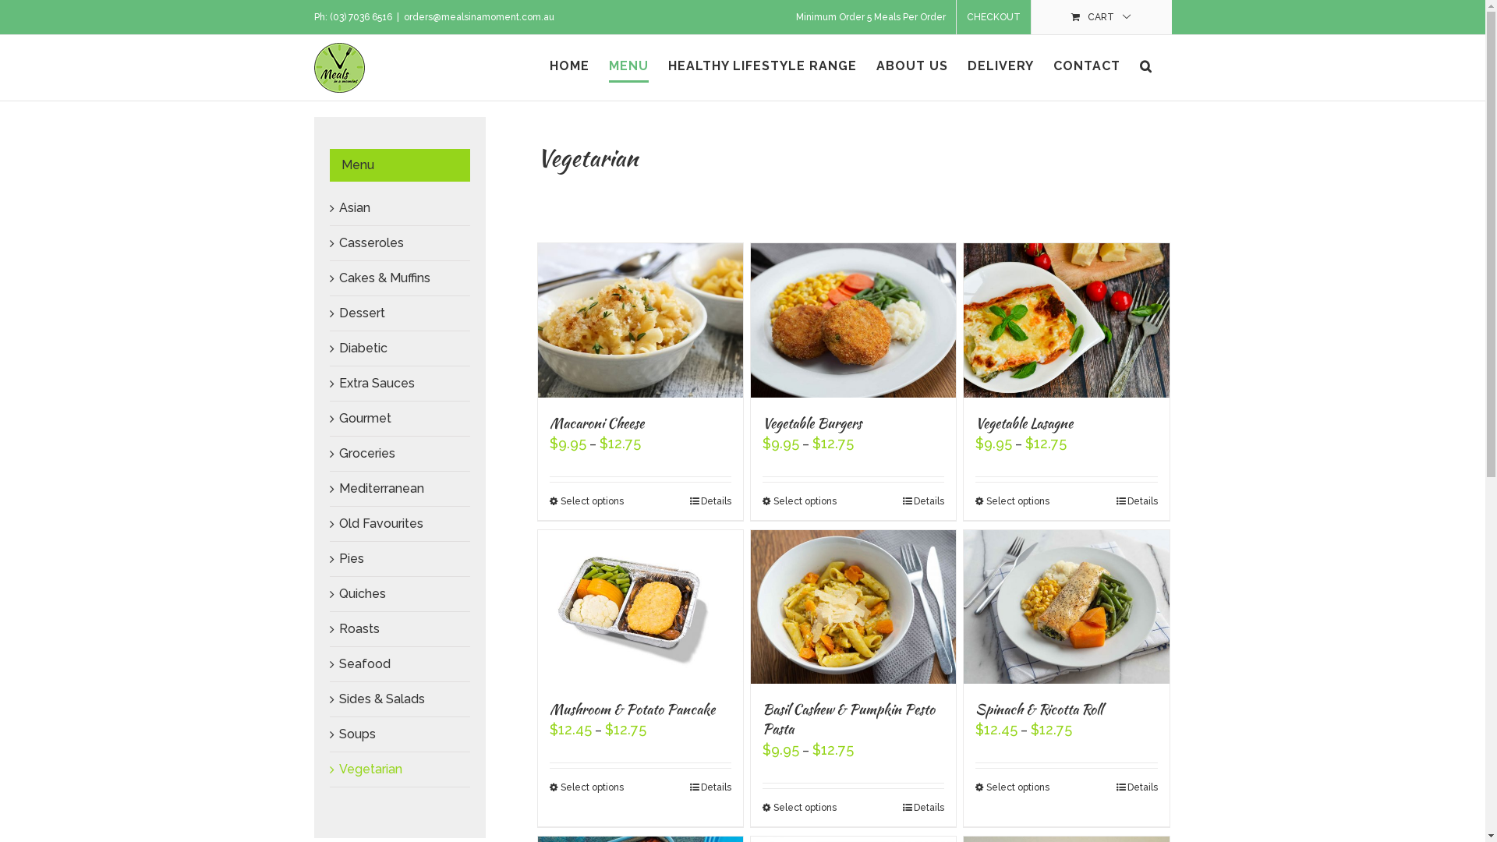 Image resolution: width=1497 pixels, height=842 pixels. What do you see at coordinates (1025, 423) in the screenshot?
I see `Vegetable Lasagne` at bounding box center [1025, 423].